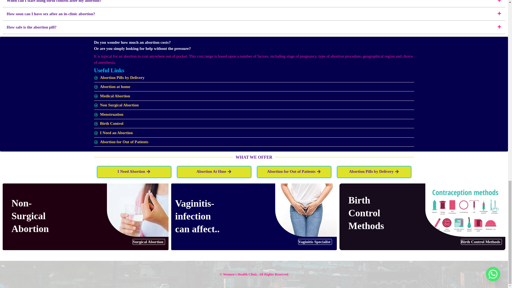 This screenshot has height=288, width=512. Describe the element at coordinates (51, 14) in the screenshot. I see `How soon can I have sex after an in-clinic abortion?` at that location.